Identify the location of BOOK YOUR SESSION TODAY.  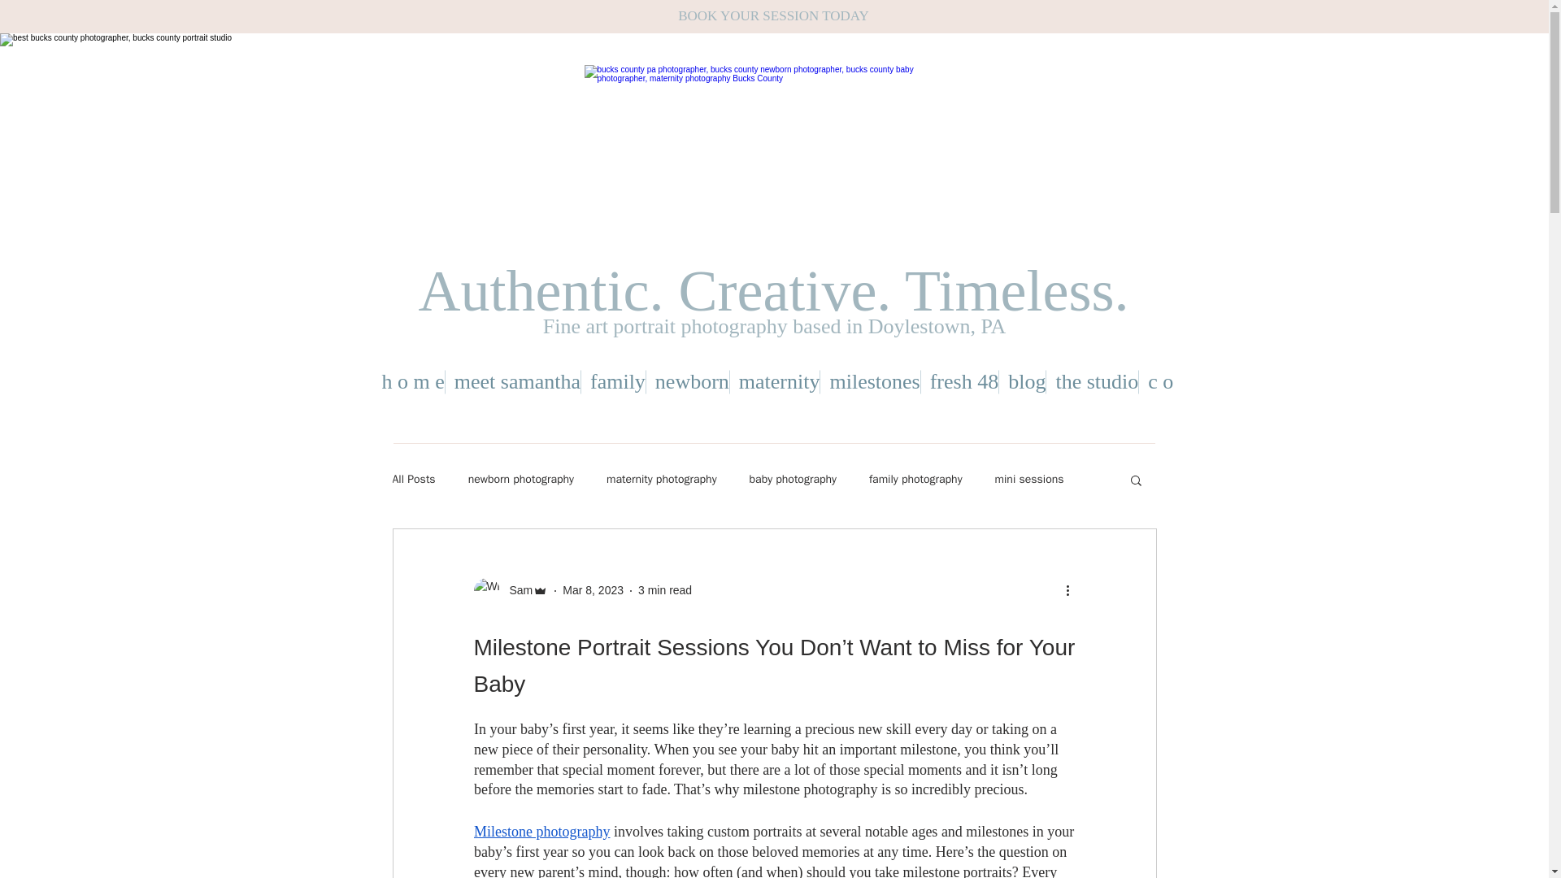
(773, 15).